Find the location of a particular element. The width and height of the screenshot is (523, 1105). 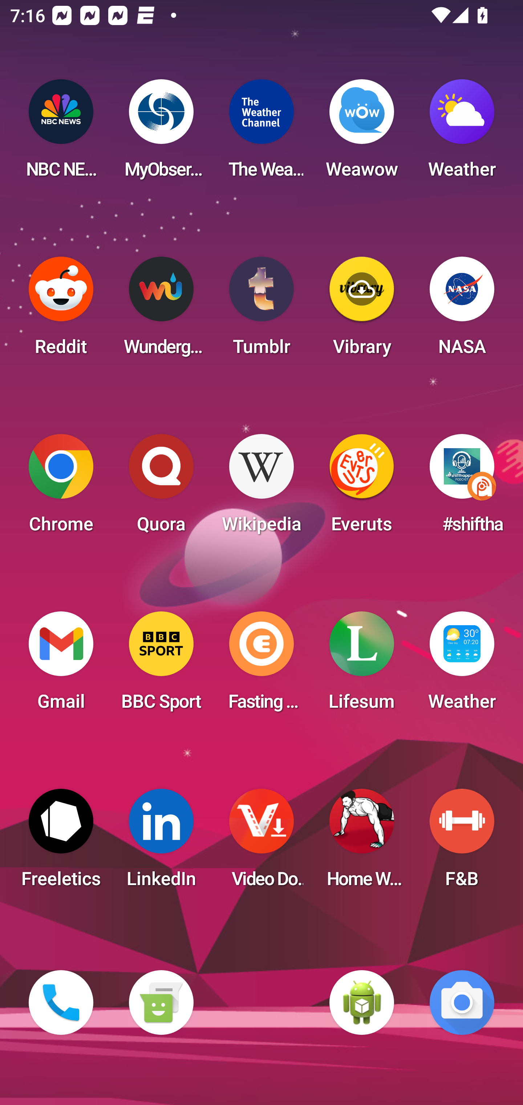

The Weather Channel is located at coordinates (261, 133).